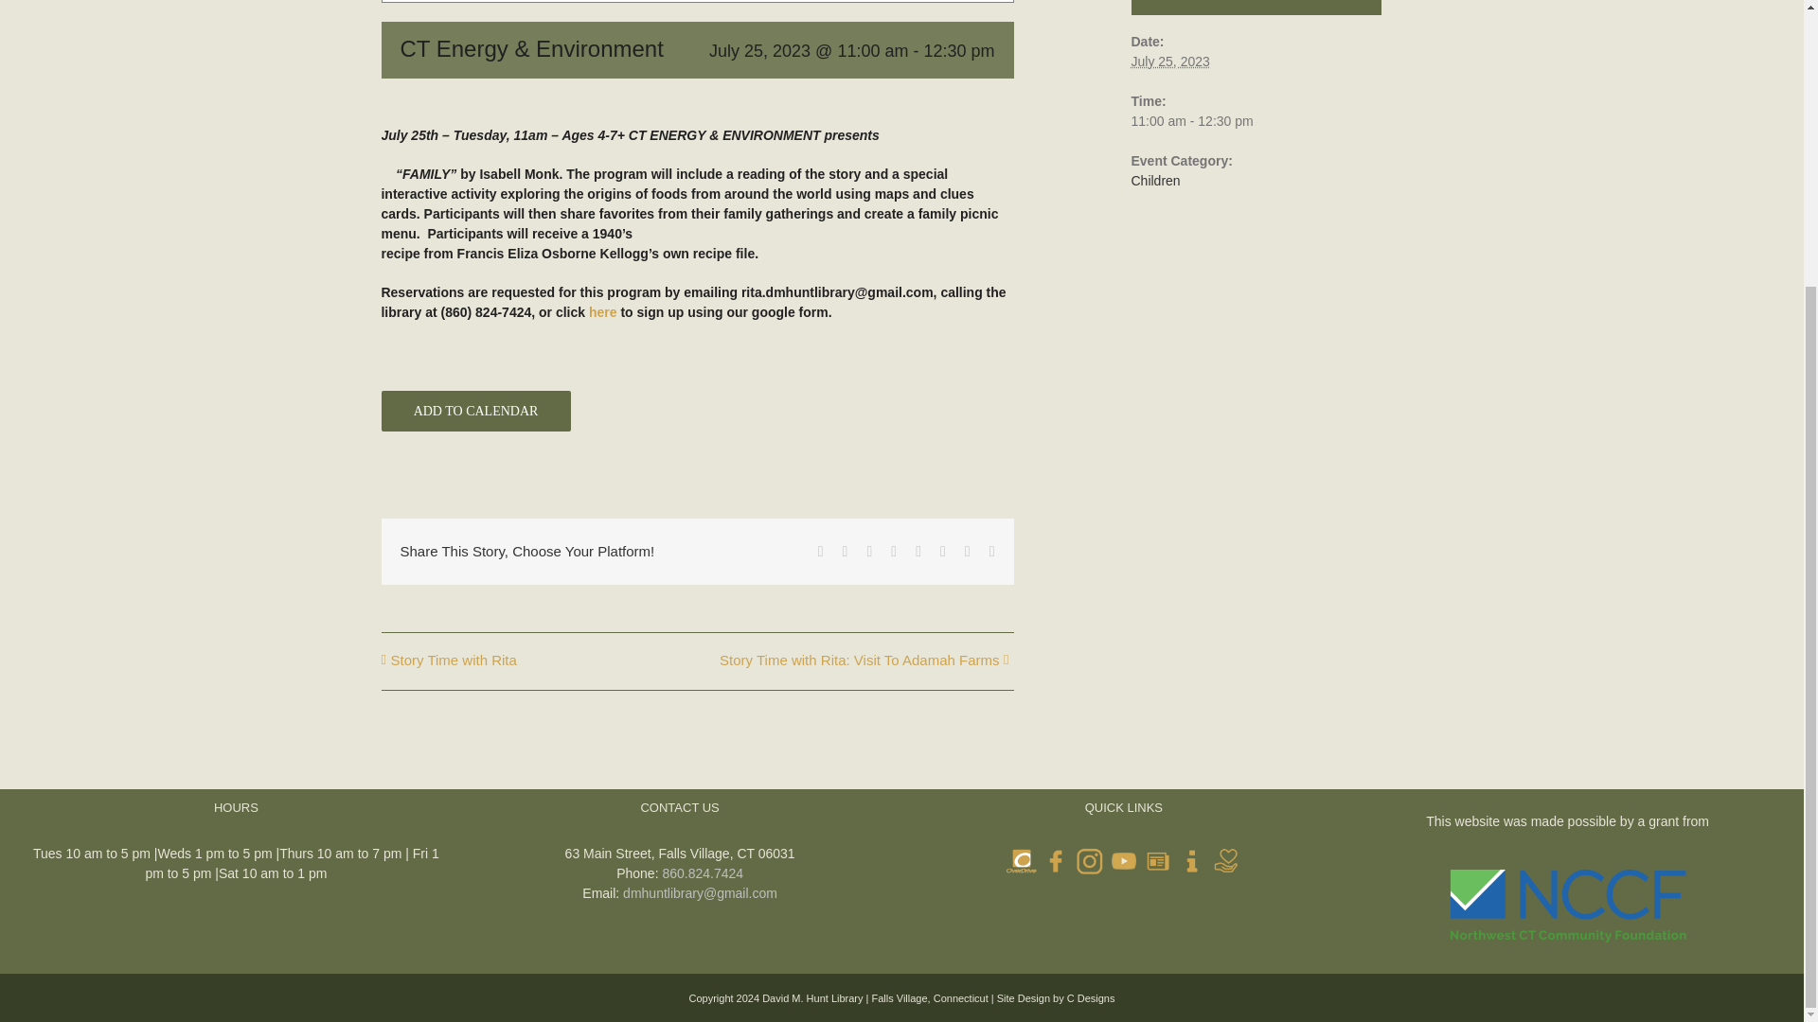 The image size is (1818, 1022). What do you see at coordinates (1021, 861) in the screenshot?
I see `Download from Overdrive` at bounding box center [1021, 861].